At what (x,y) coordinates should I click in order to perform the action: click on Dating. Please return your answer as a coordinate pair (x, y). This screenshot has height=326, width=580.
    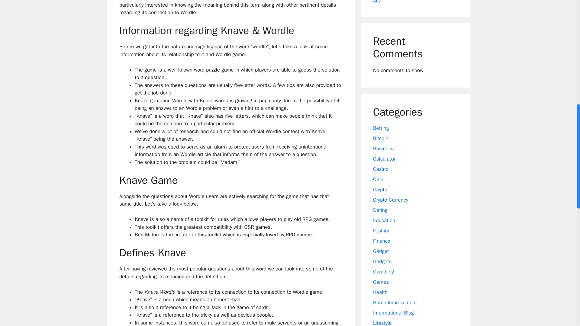
    Looking at the image, I should click on (380, 210).